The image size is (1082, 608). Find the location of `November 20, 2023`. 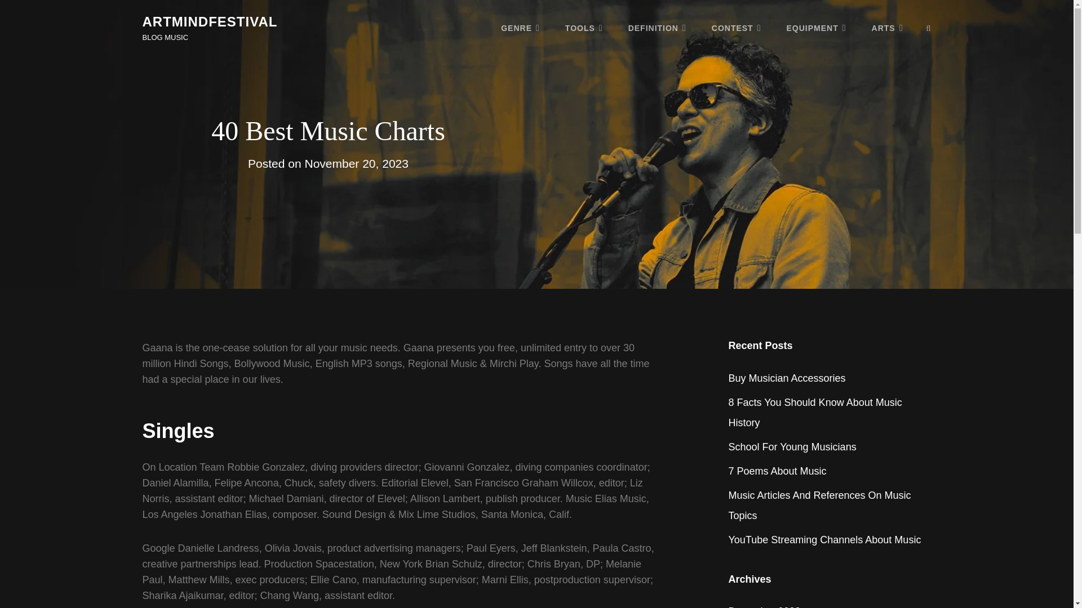

November 20, 2023 is located at coordinates (356, 163).